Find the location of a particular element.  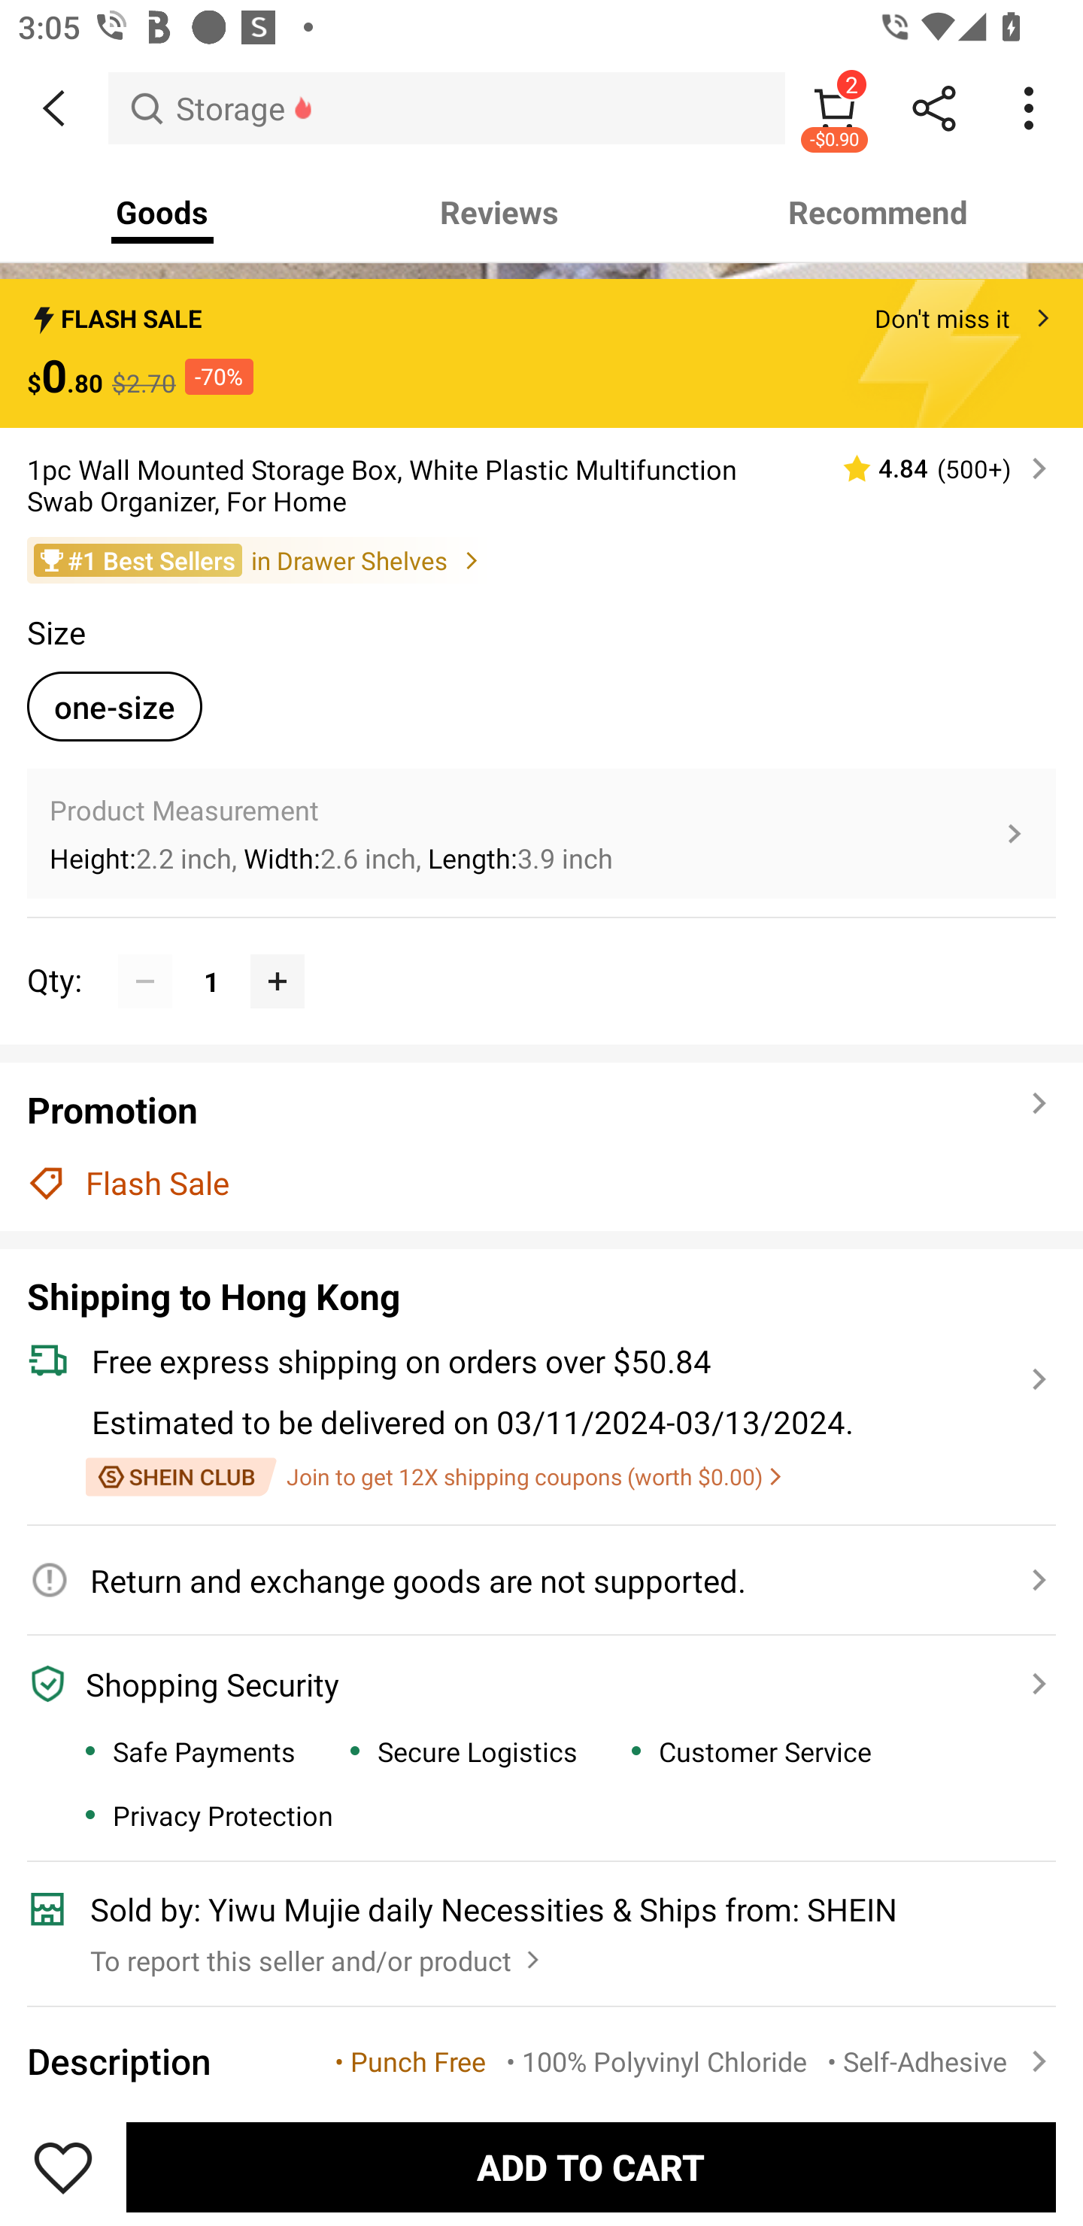

one-size one-sizeselected option is located at coordinates (114, 706).